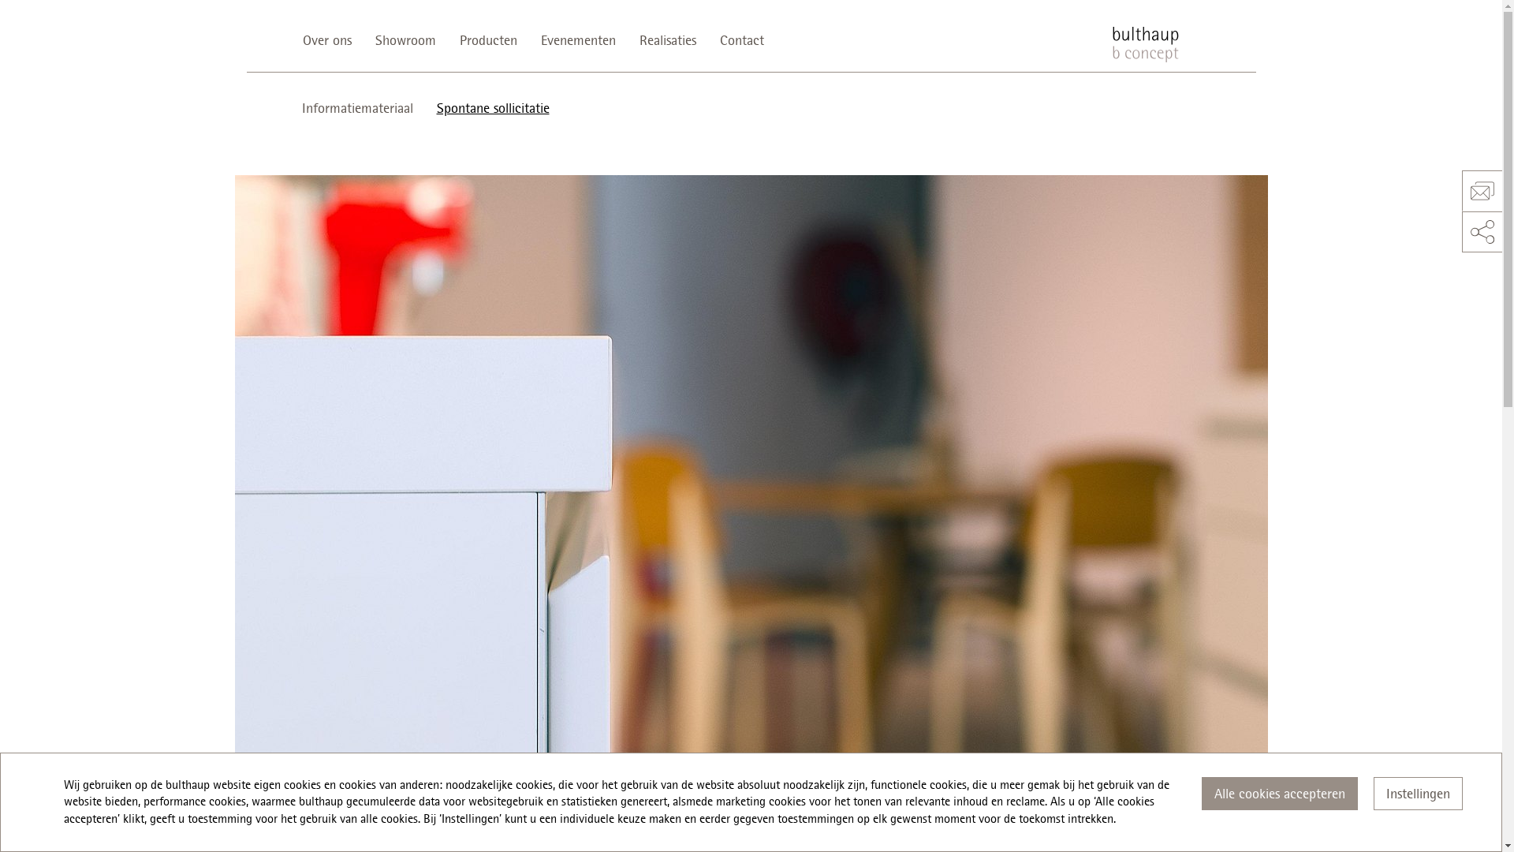 The height and width of the screenshot is (852, 1514). What do you see at coordinates (333, 40) in the screenshot?
I see `Over ons` at bounding box center [333, 40].